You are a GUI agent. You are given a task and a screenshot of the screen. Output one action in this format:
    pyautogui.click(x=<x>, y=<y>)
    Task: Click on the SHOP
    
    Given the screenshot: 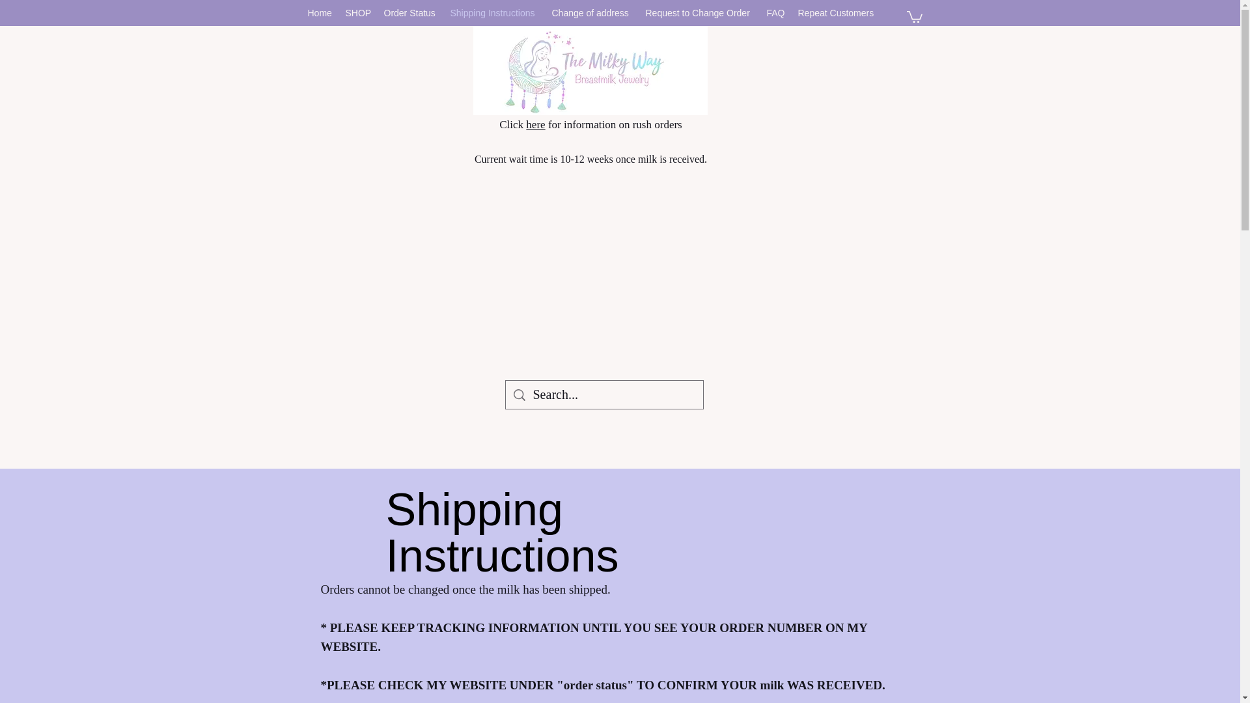 What is the action you would take?
    pyautogui.click(x=358, y=13)
    